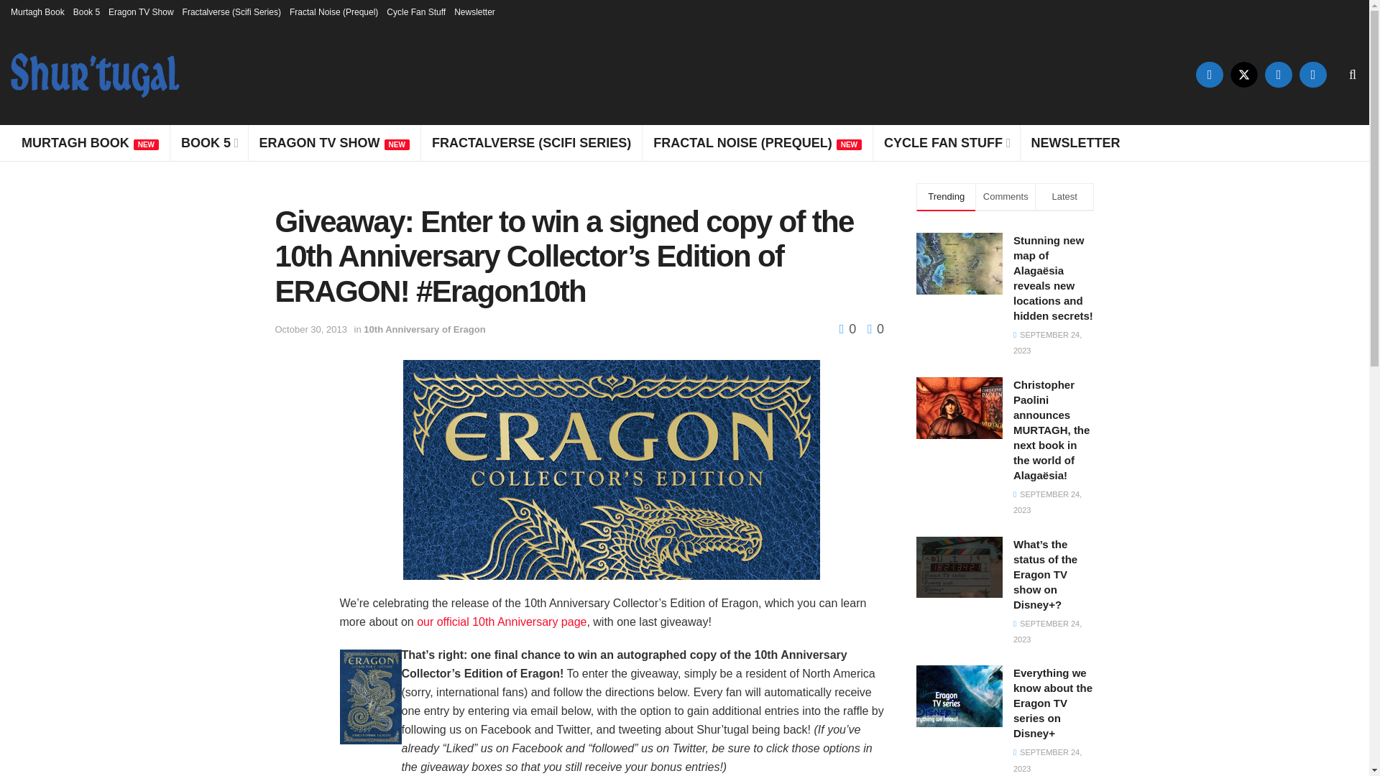 Image resolution: width=1380 pixels, height=776 pixels. Describe the element at coordinates (415, 11) in the screenshot. I see `Cycle Fan Stuff` at that location.